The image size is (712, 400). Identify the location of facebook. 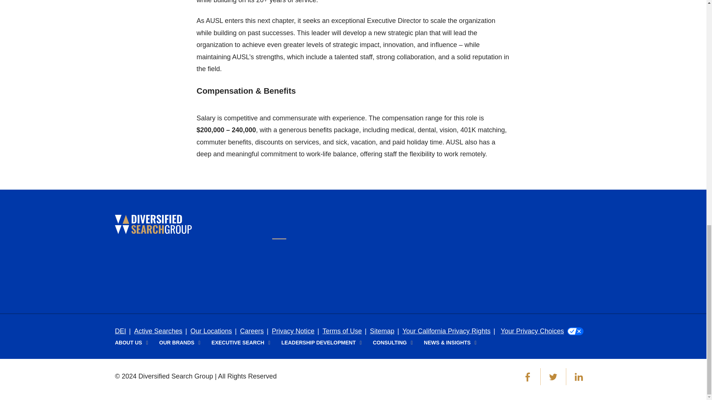
(527, 377).